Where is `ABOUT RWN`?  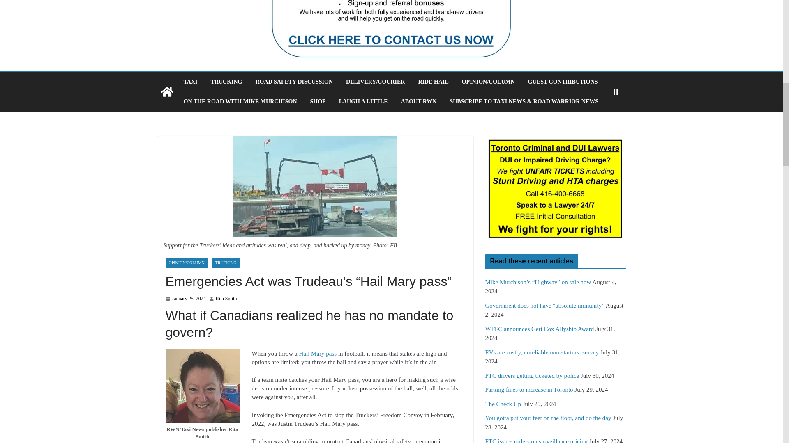 ABOUT RWN is located at coordinates (419, 102).